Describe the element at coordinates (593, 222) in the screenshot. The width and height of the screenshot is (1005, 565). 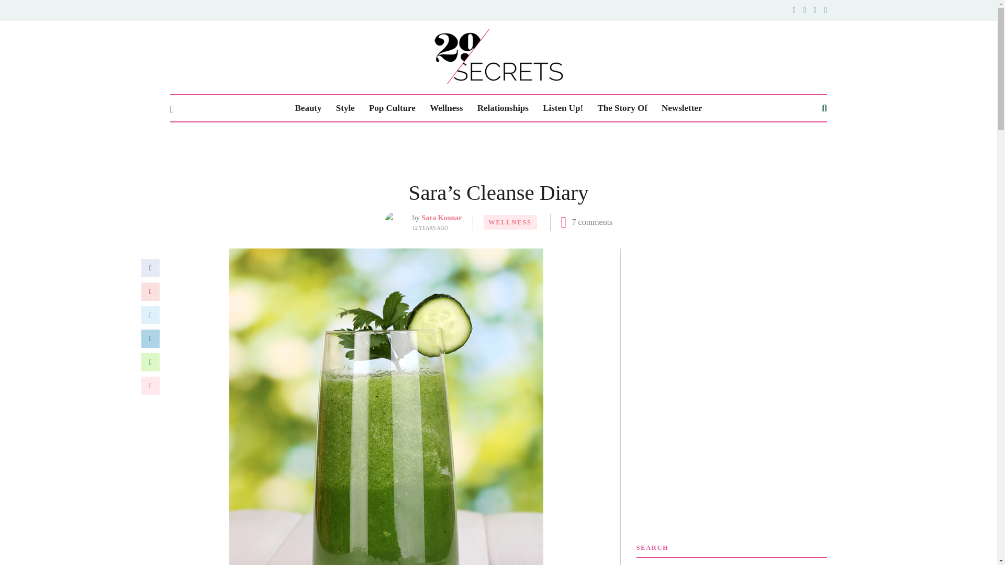
I see `7 comments` at that location.